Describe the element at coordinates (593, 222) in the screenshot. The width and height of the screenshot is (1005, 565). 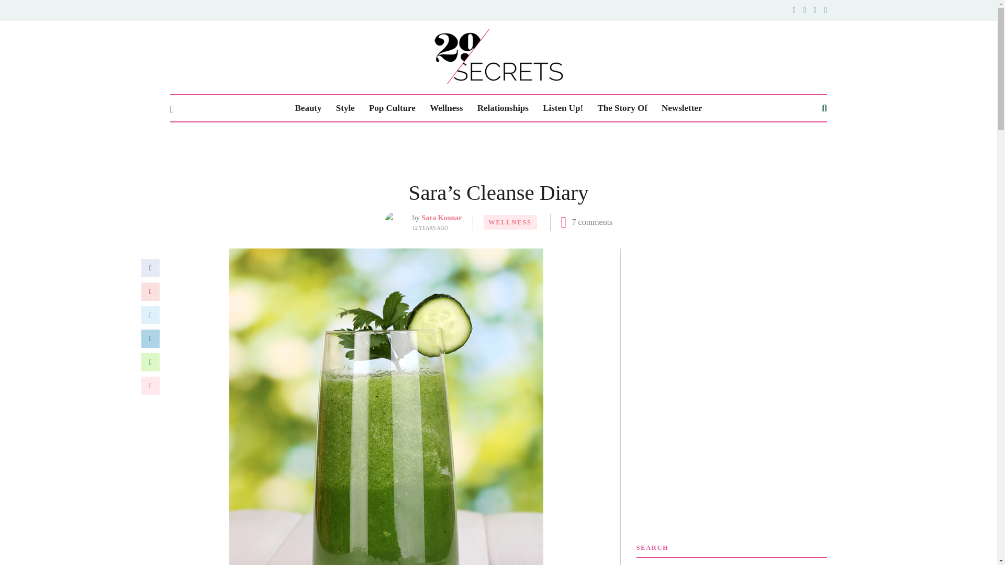
I see `7 comments` at that location.